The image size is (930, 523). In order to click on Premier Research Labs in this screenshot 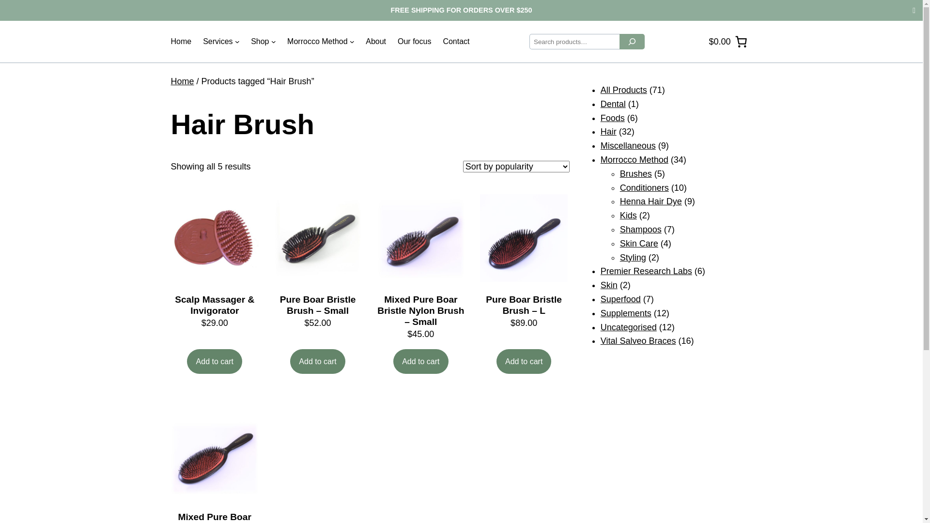, I will do `click(646, 271)`.